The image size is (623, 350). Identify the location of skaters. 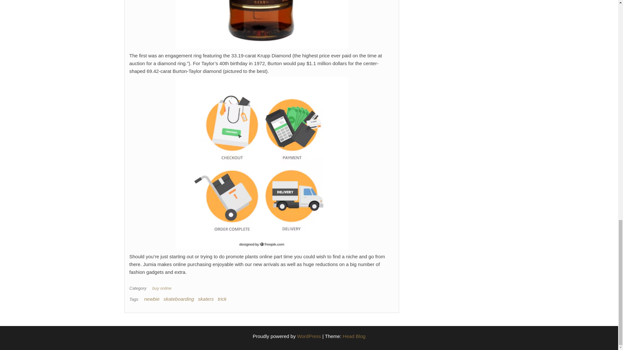
(206, 299).